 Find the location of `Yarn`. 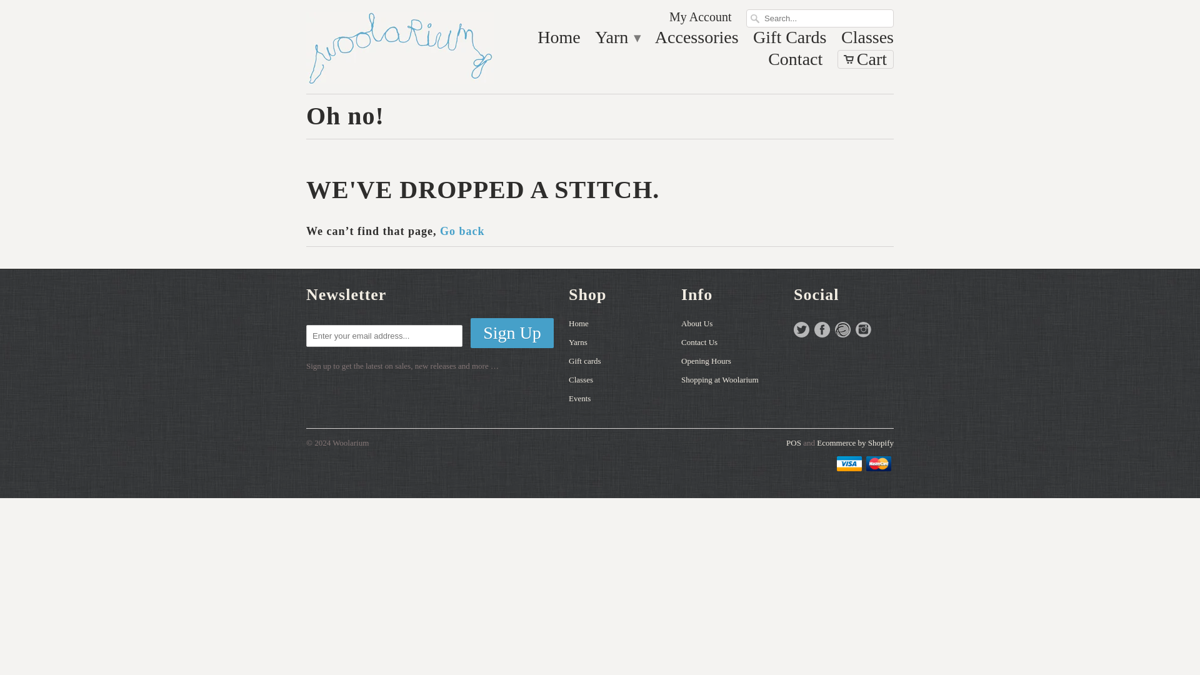

Yarn is located at coordinates (617, 40).